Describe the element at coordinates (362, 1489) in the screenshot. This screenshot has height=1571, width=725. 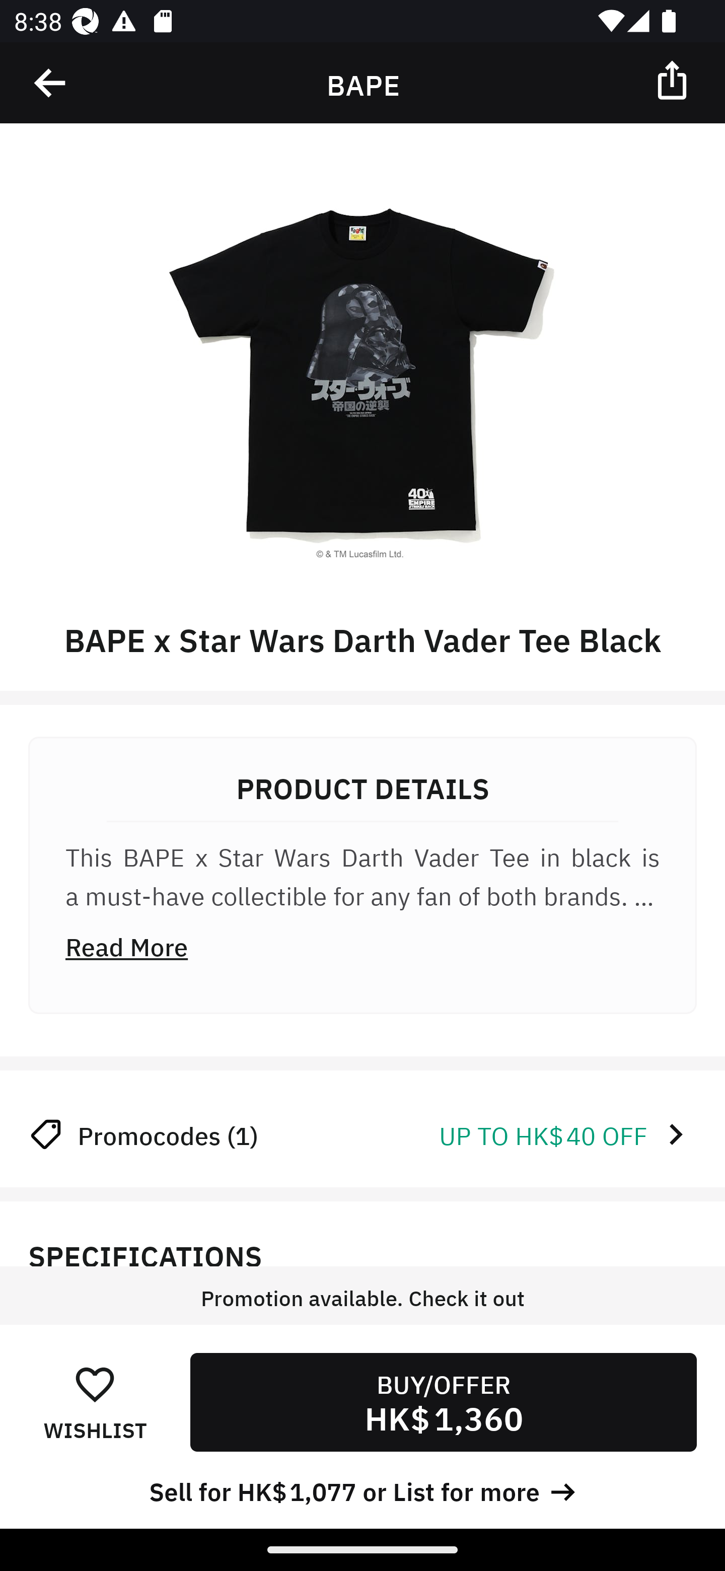
I see `Sell for HK$ 1,077 or List for more` at that location.